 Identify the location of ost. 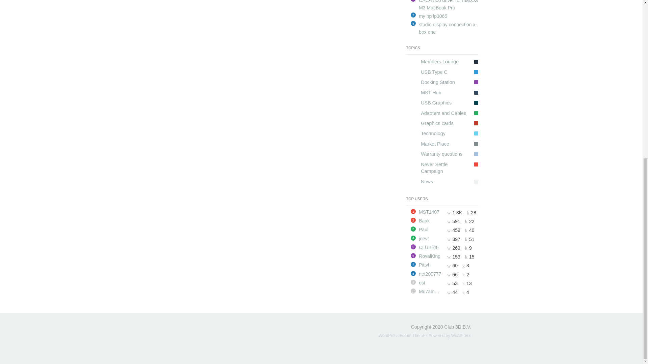
(431, 282).